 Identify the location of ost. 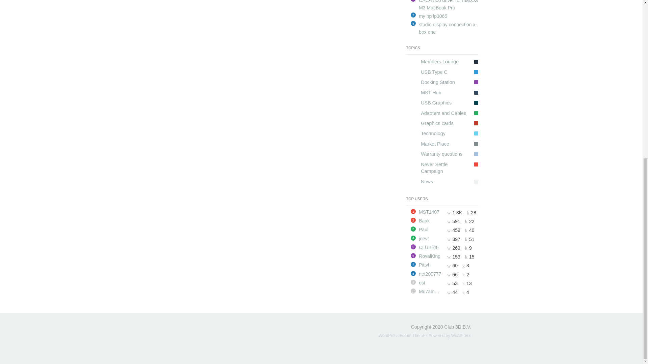
(431, 282).